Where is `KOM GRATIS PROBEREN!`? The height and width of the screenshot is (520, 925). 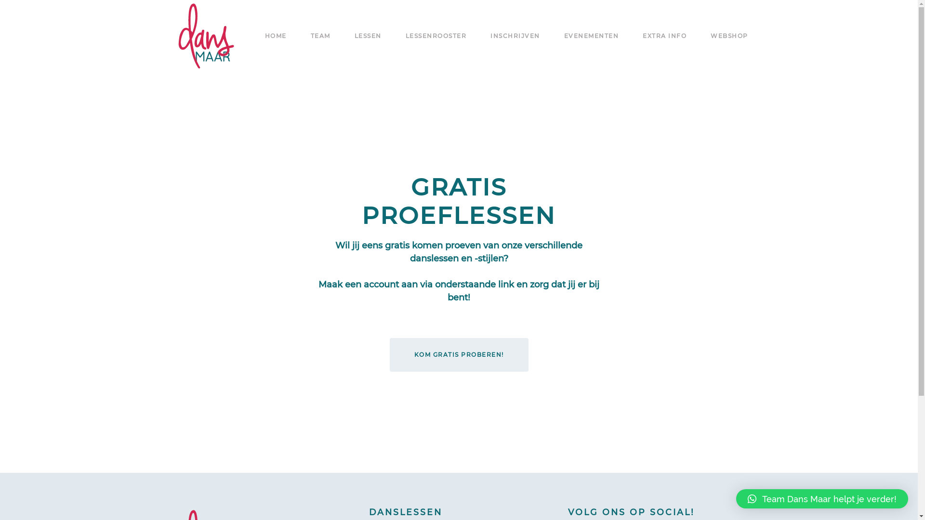
KOM GRATIS PROBEREN! is located at coordinates (459, 355).